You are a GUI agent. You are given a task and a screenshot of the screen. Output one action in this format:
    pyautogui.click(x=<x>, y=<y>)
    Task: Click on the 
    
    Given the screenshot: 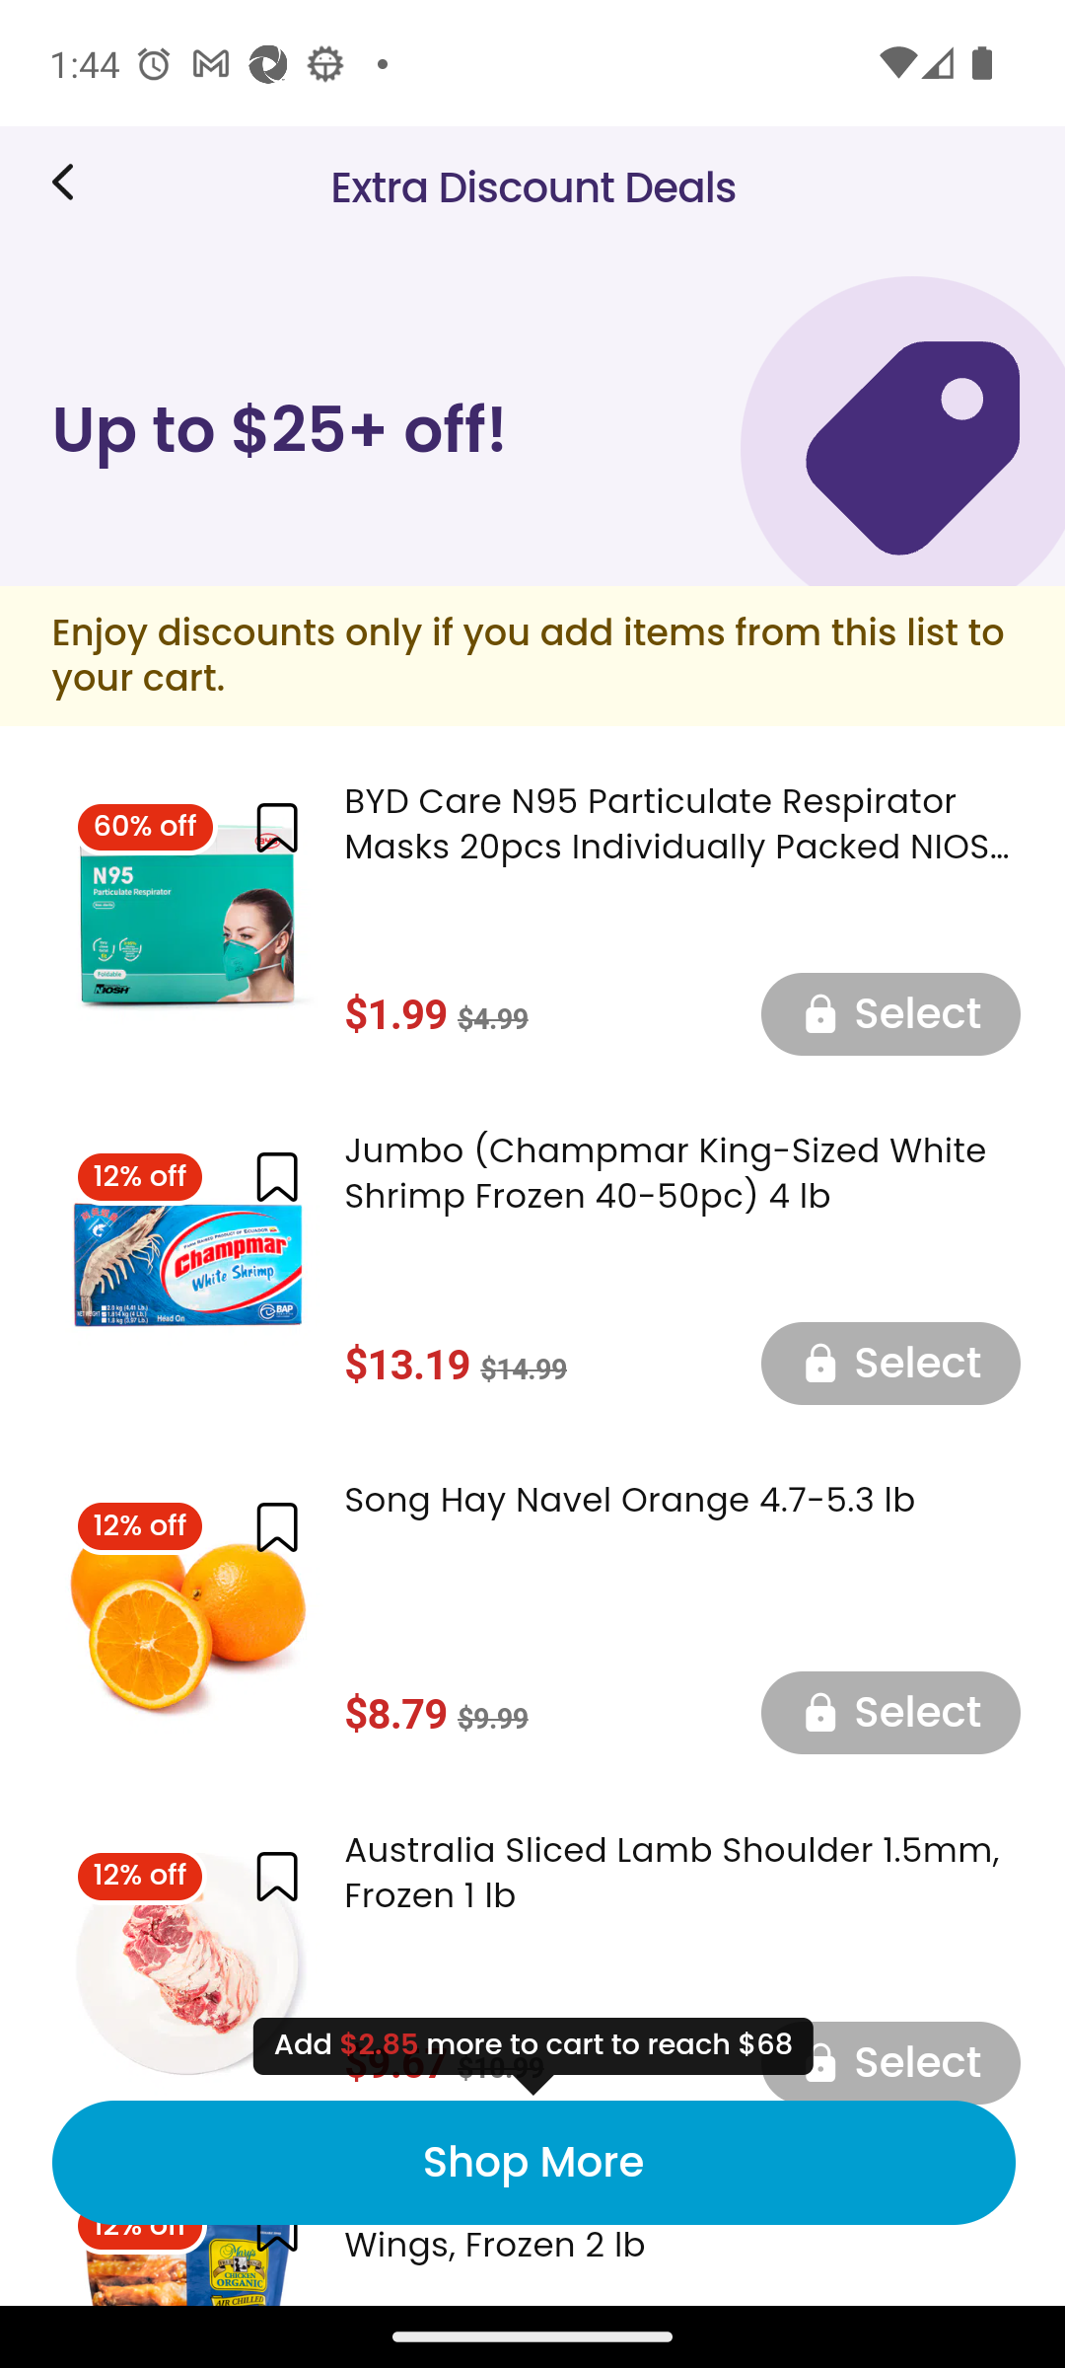 What is the action you would take?
    pyautogui.click(x=276, y=1176)
    